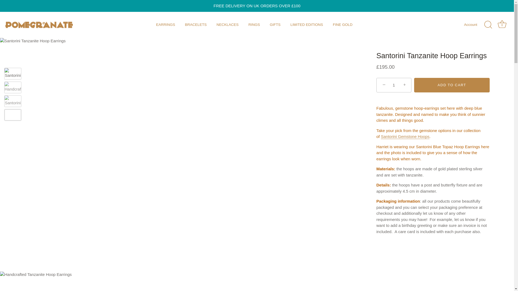 Image resolution: width=518 pixels, height=291 pixels. What do you see at coordinates (195, 25) in the screenshot?
I see `BRACELETS` at bounding box center [195, 25].